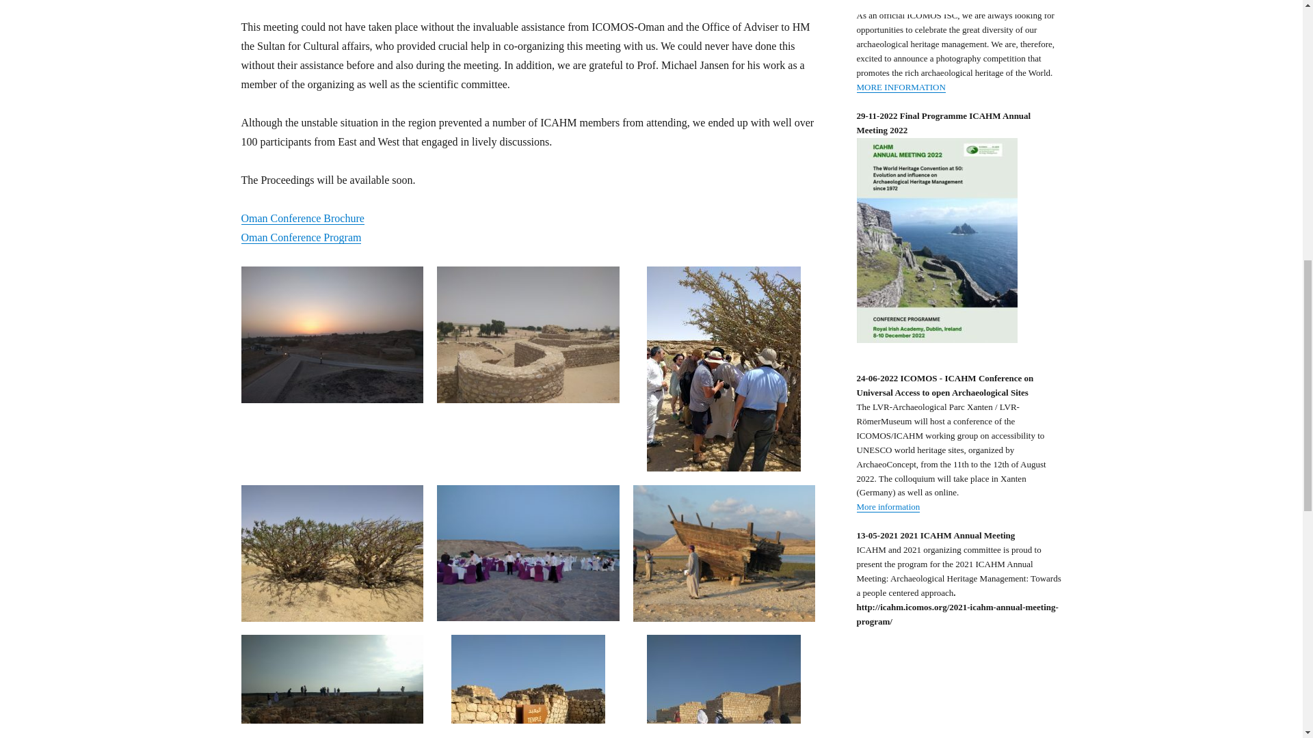  I want to click on Oman Conference Brochure, so click(302, 219).